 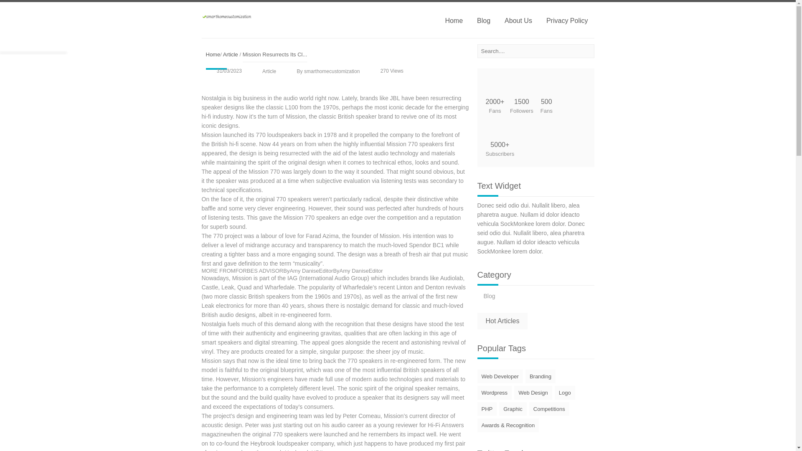 What do you see at coordinates (269, 71) in the screenshot?
I see `Article` at bounding box center [269, 71].